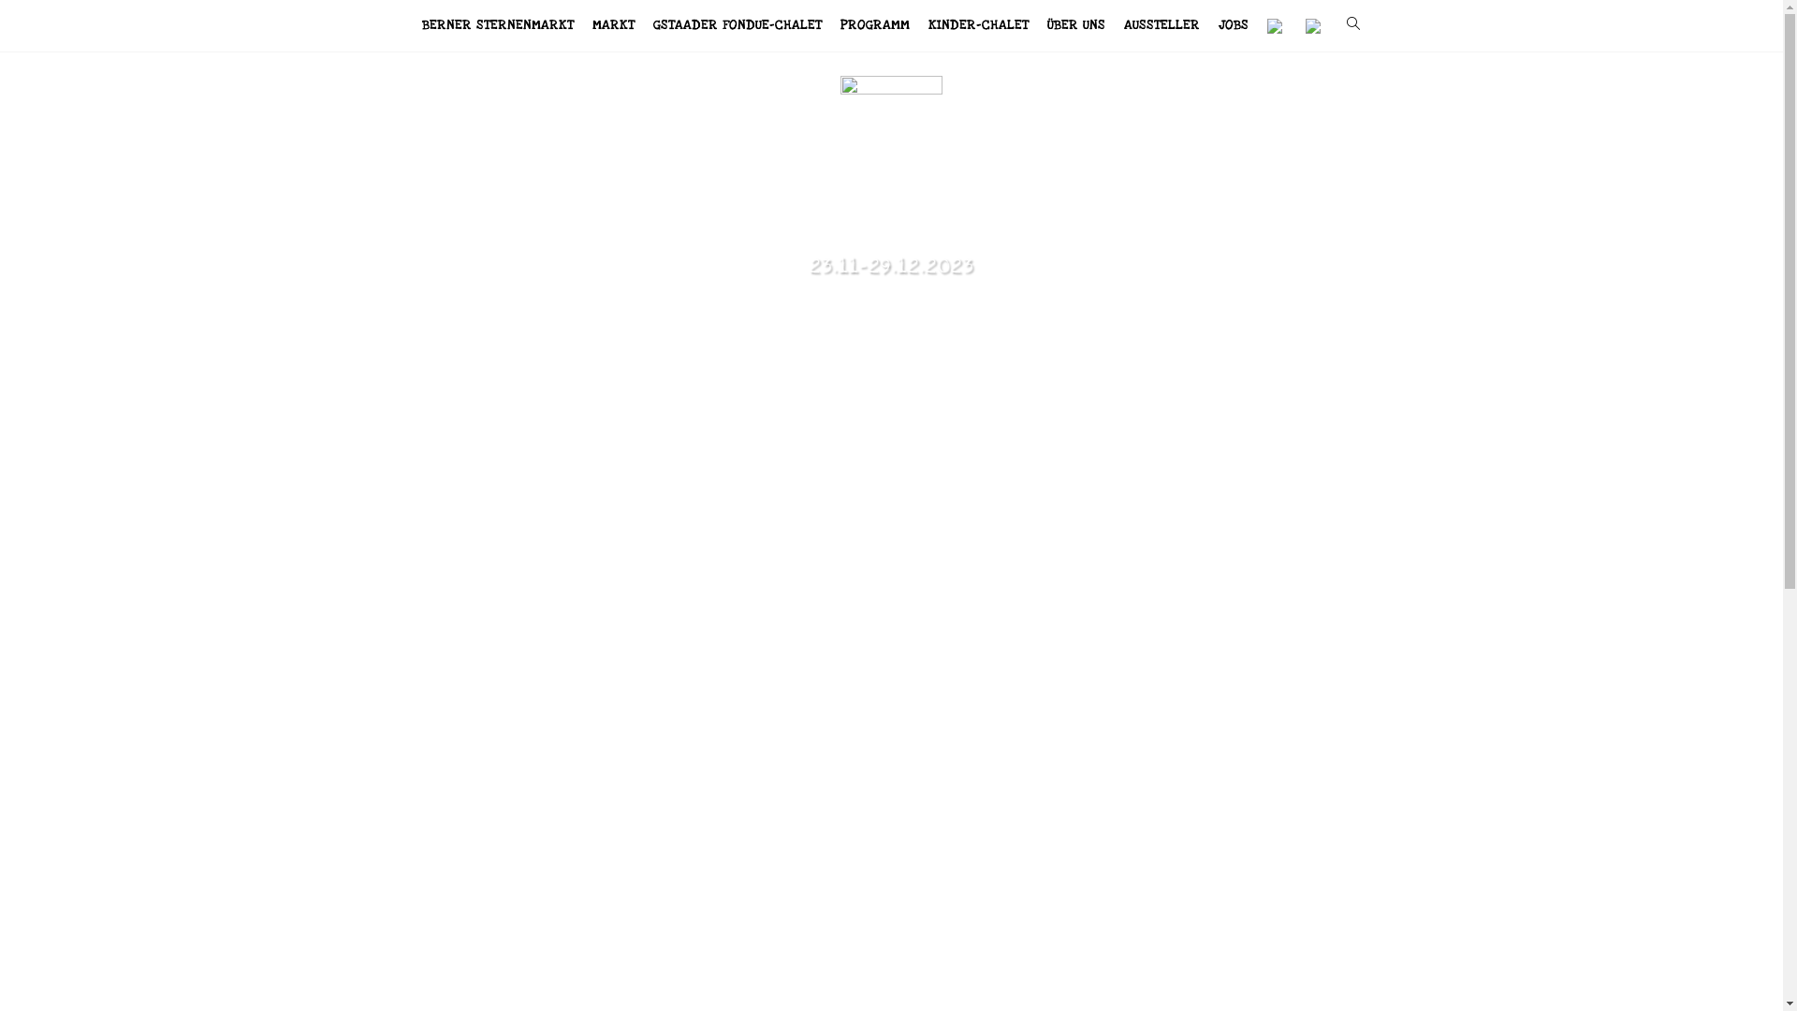 This screenshot has height=1011, width=1797. I want to click on GSTAADER FONDUE-CHALET, so click(738, 26).